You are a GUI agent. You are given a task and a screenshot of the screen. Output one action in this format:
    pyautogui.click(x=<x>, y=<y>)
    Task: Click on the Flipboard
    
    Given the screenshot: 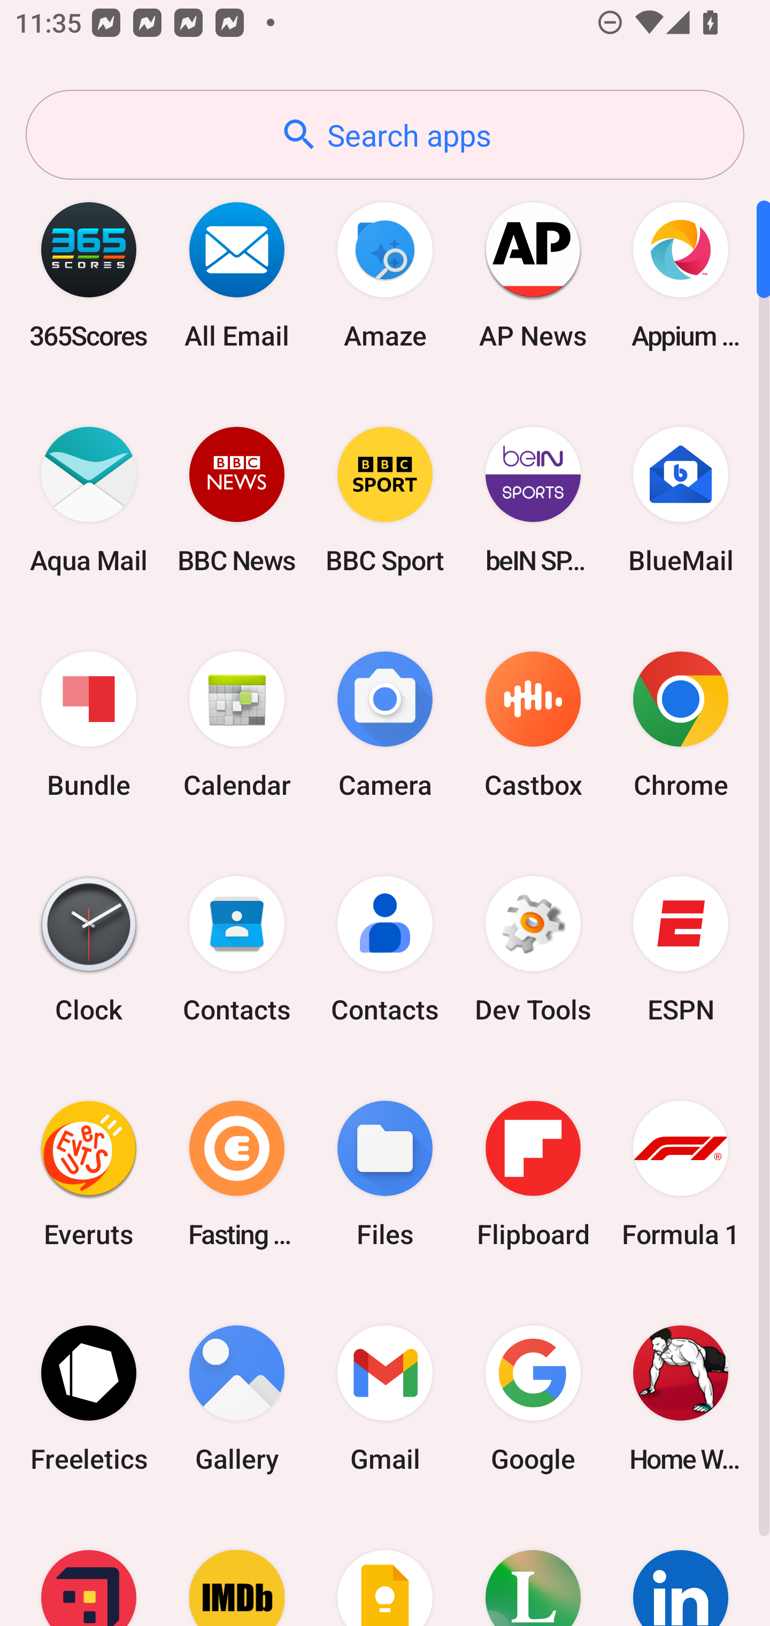 What is the action you would take?
    pyautogui.click(x=533, y=1174)
    